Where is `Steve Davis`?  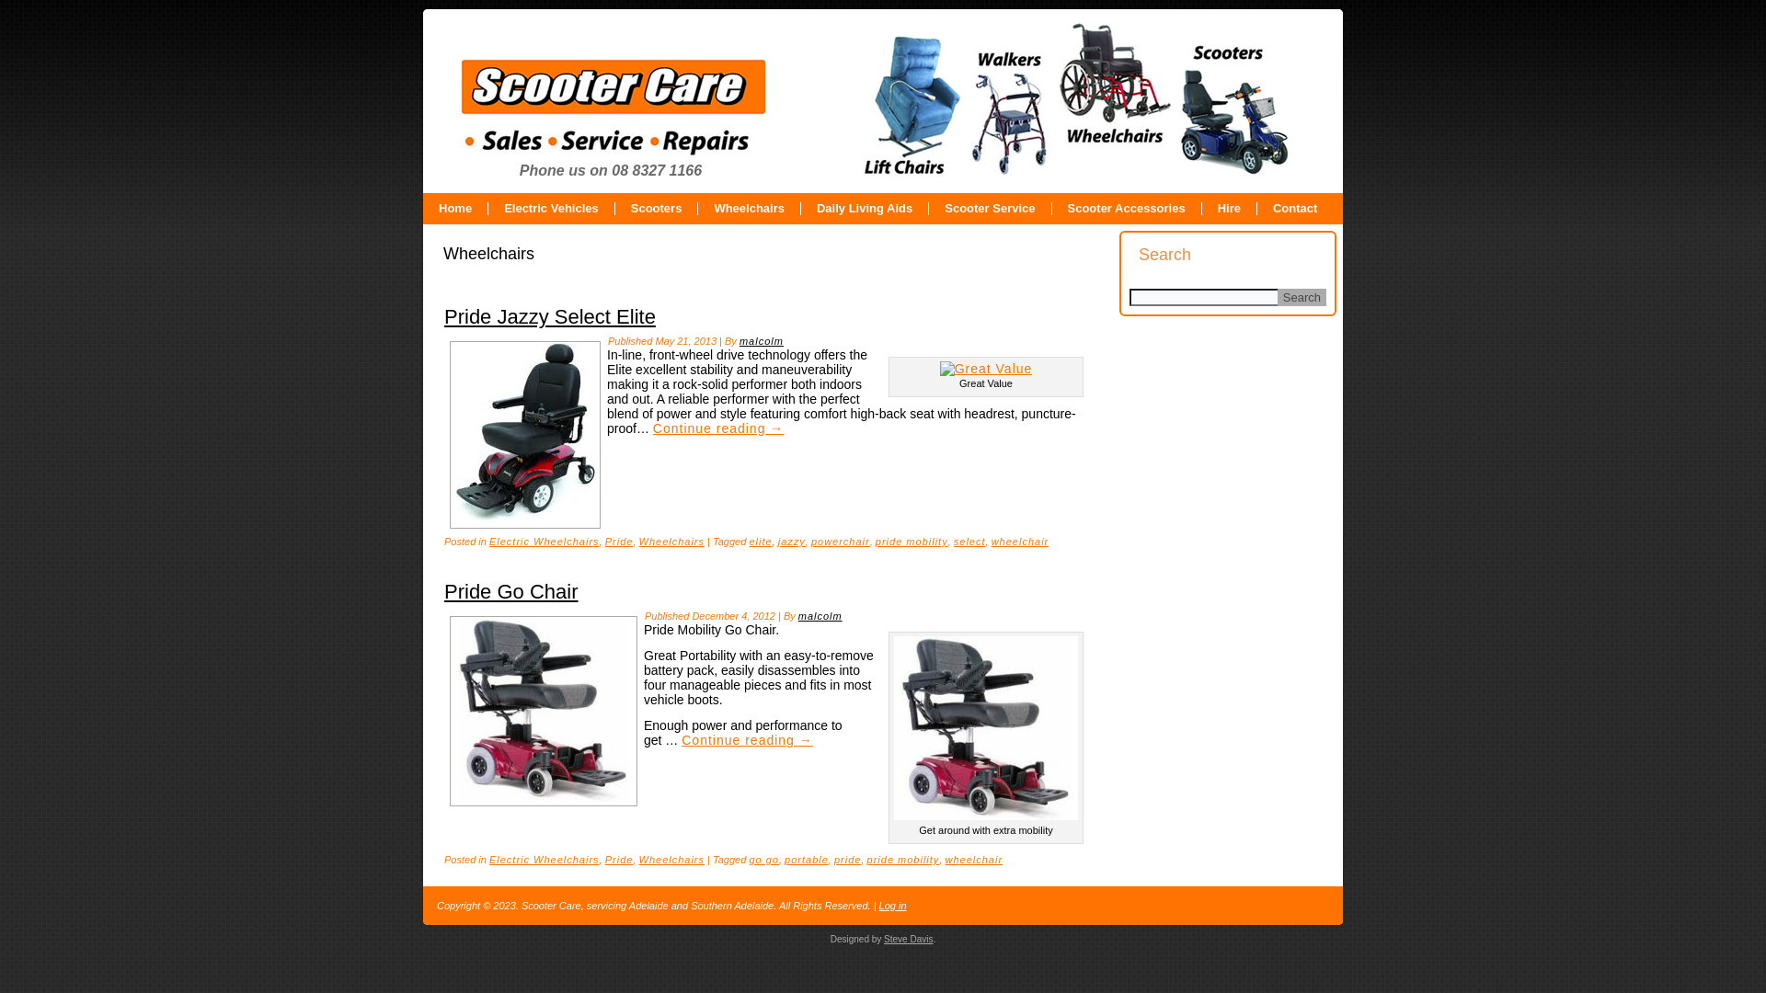 Steve Davis is located at coordinates (908, 940).